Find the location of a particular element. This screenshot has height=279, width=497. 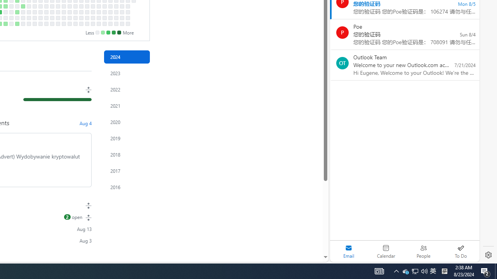

No contributions on October 25th. is located at coordinates (75, 18).